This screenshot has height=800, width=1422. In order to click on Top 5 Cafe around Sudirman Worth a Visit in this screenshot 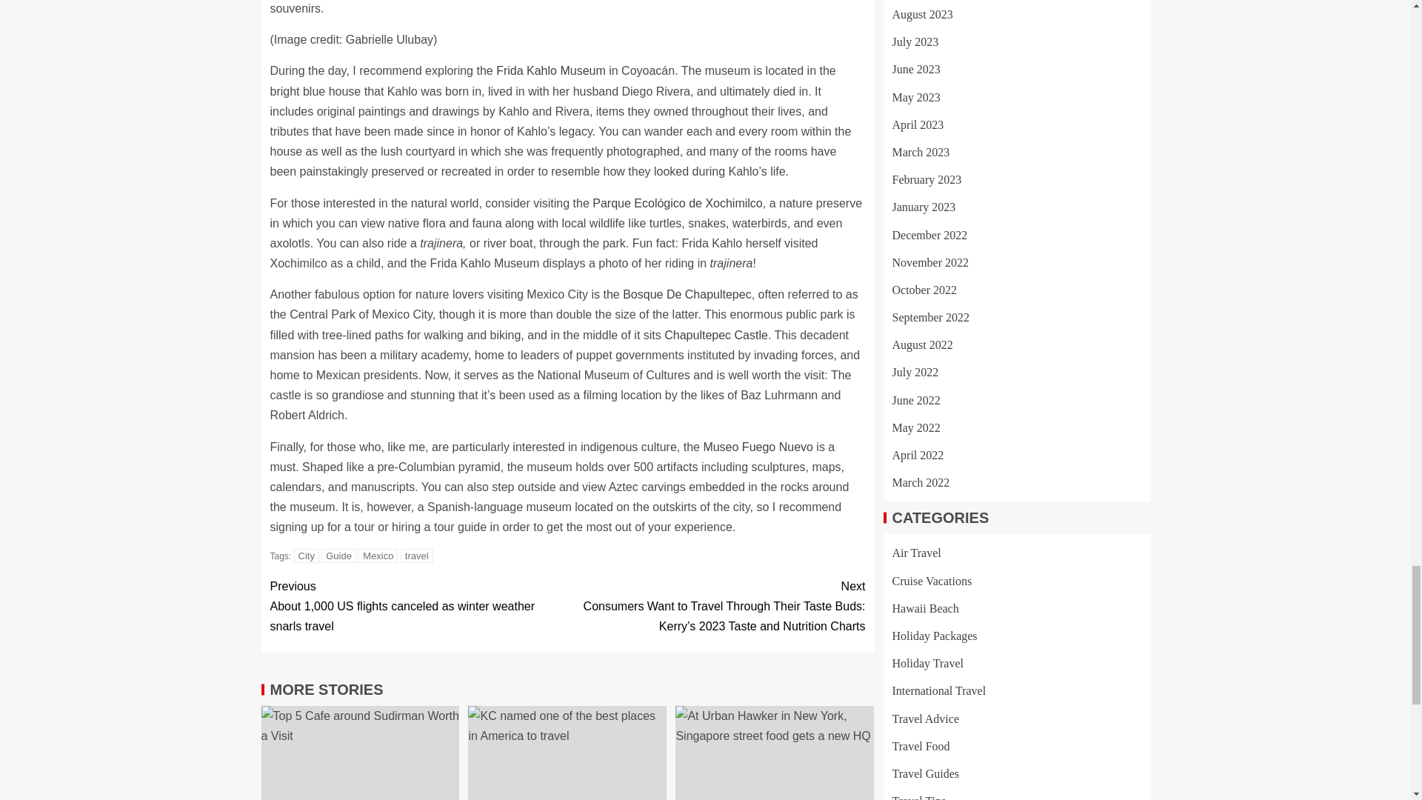, I will do `click(360, 753)`.